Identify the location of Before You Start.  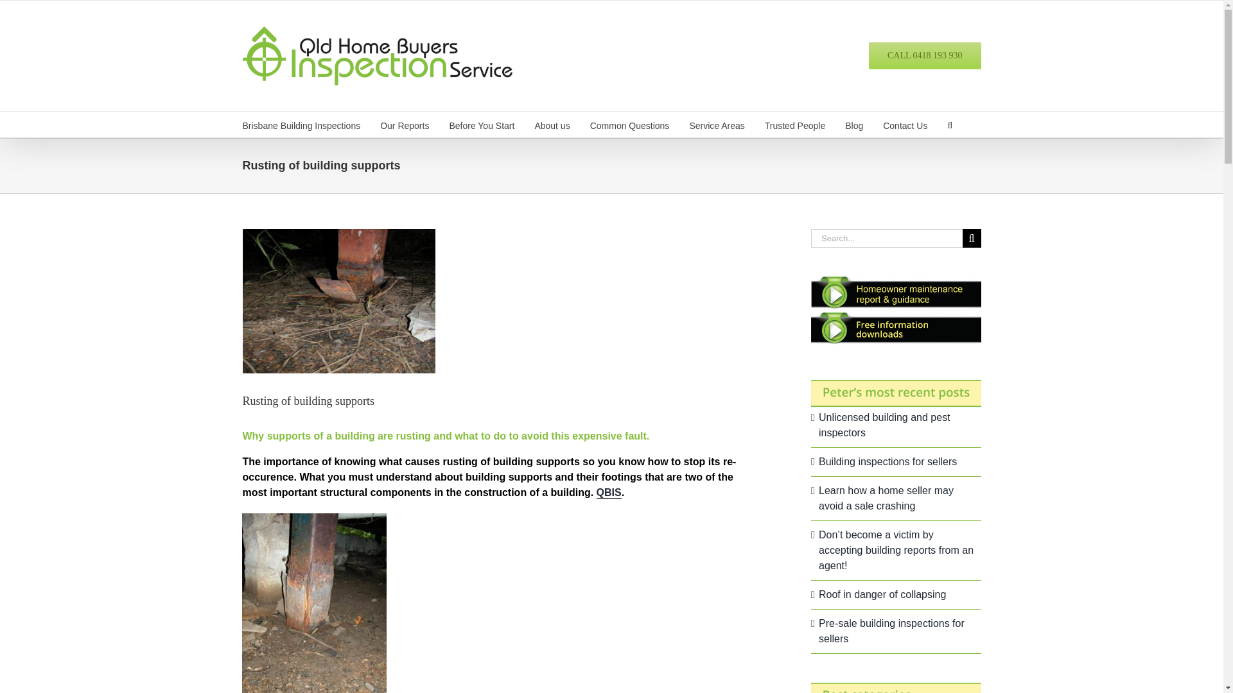
(481, 124).